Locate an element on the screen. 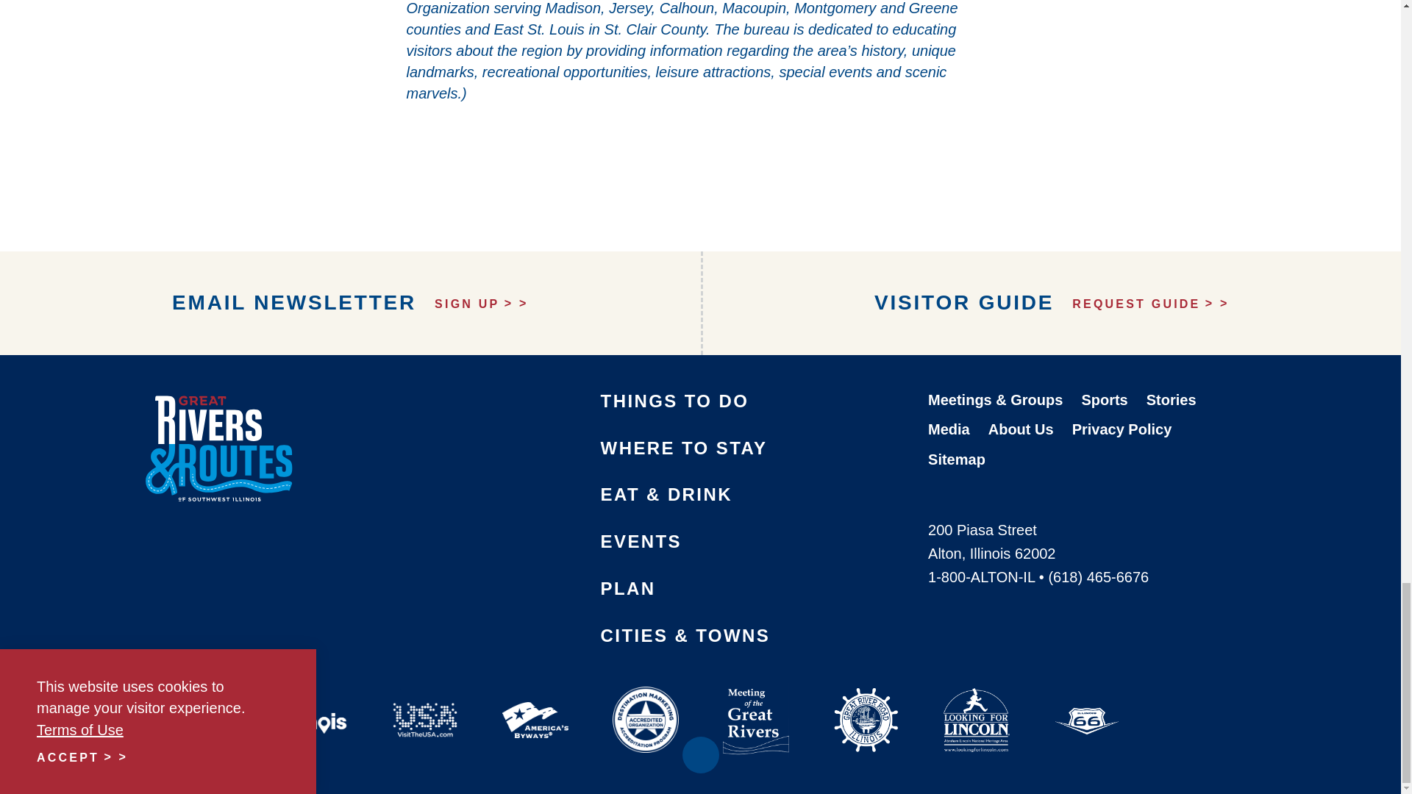 This screenshot has height=794, width=1412. Meeting of the Great Rivers National Scenic Byway! is located at coordinates (755, 702).